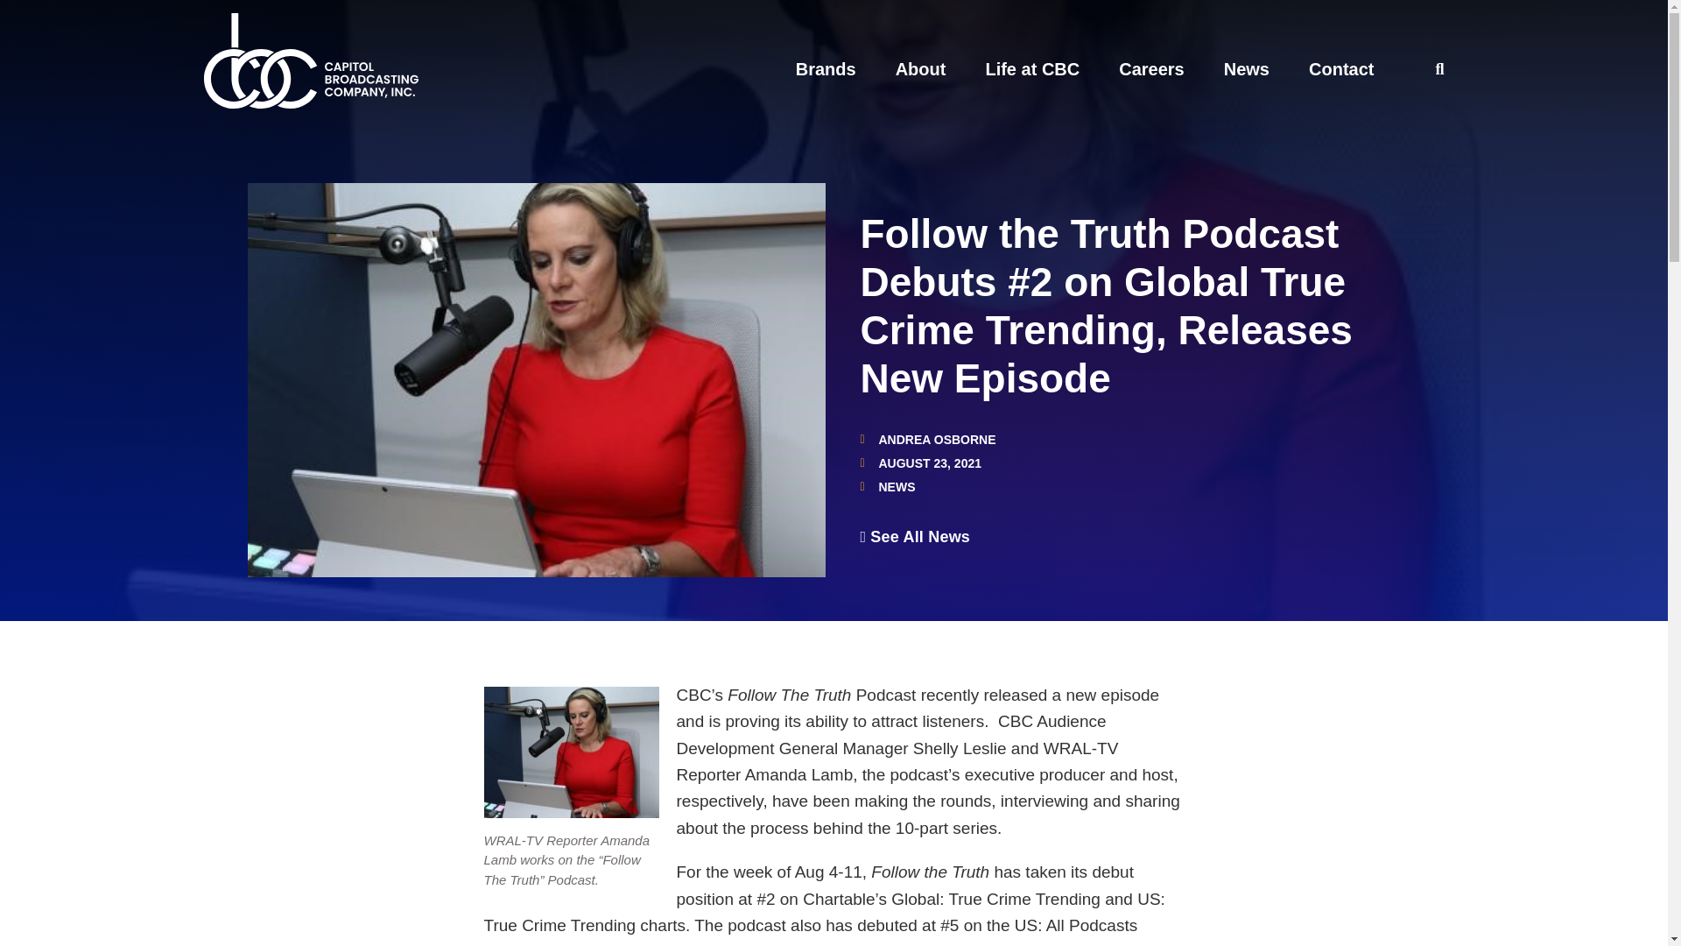 Image resolution: width=1681 pixels, height=946 pixels. I want to click on About, so click(921, 68).